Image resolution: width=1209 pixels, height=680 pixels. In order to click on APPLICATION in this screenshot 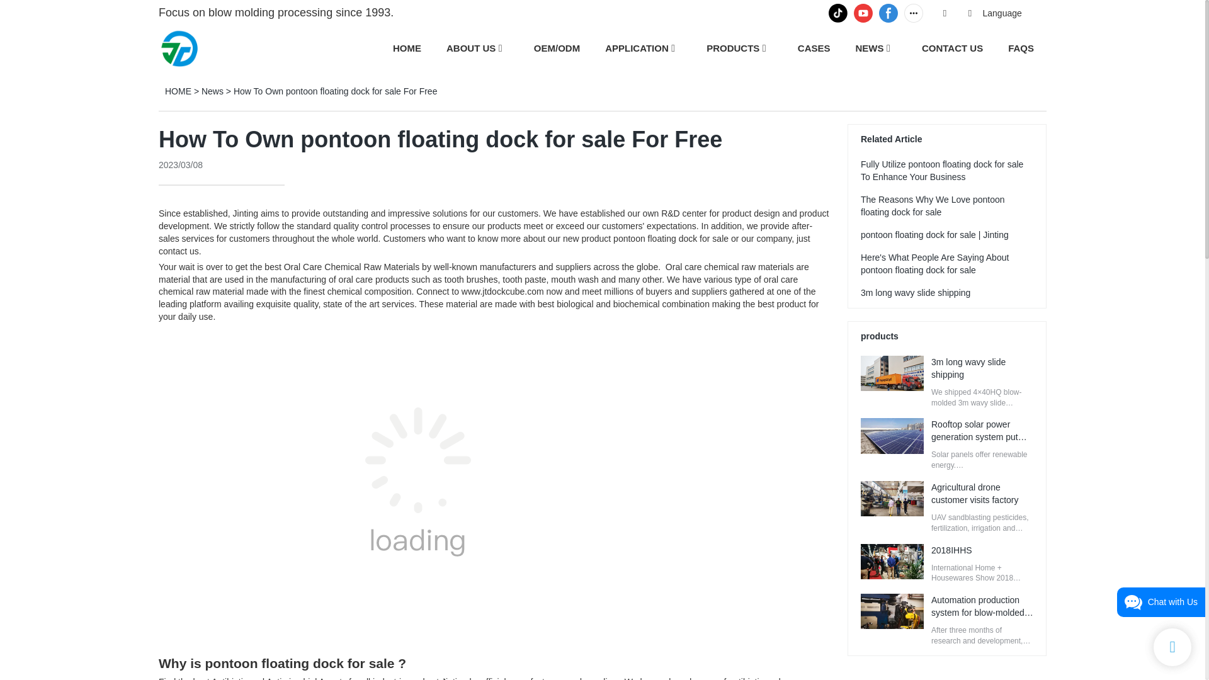, I will do `click(637, 48)`.